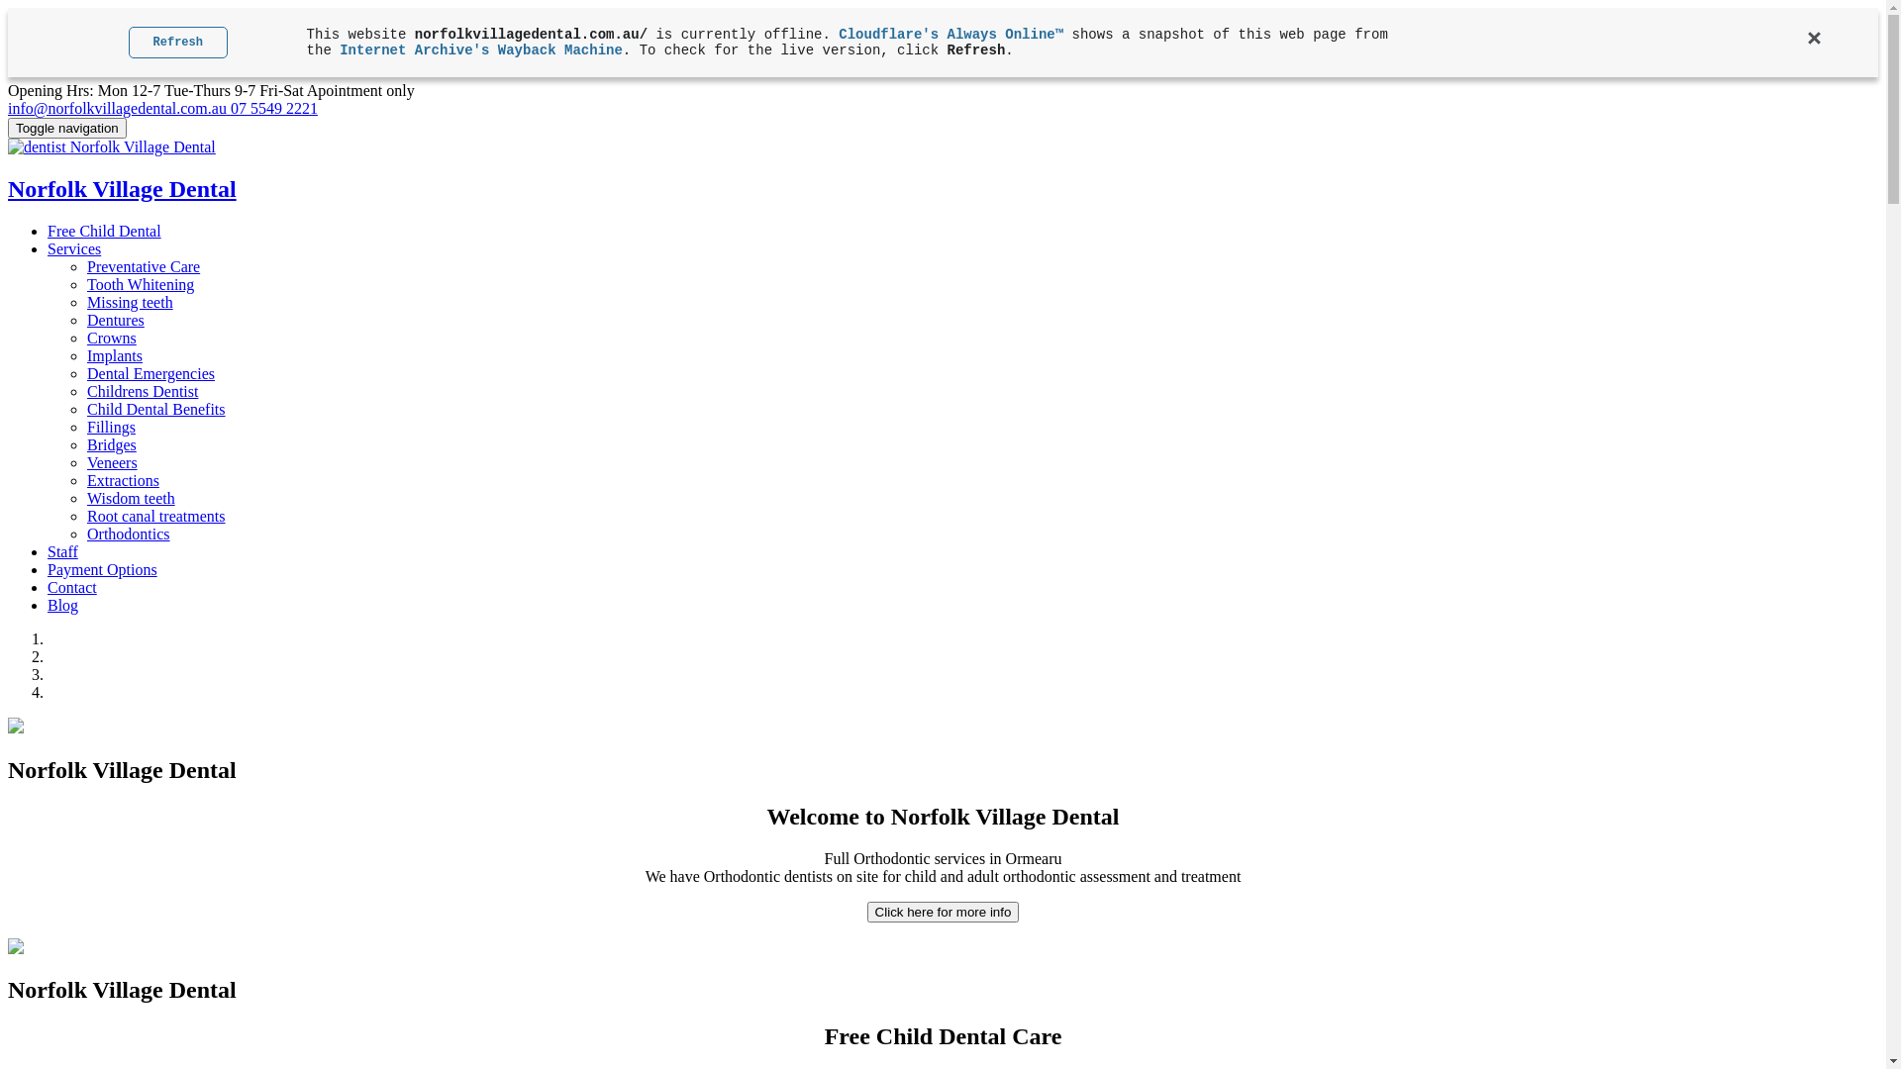 The image size is (1901, 1069). I want to click on Child Dental Benefits, so click(156, 410).